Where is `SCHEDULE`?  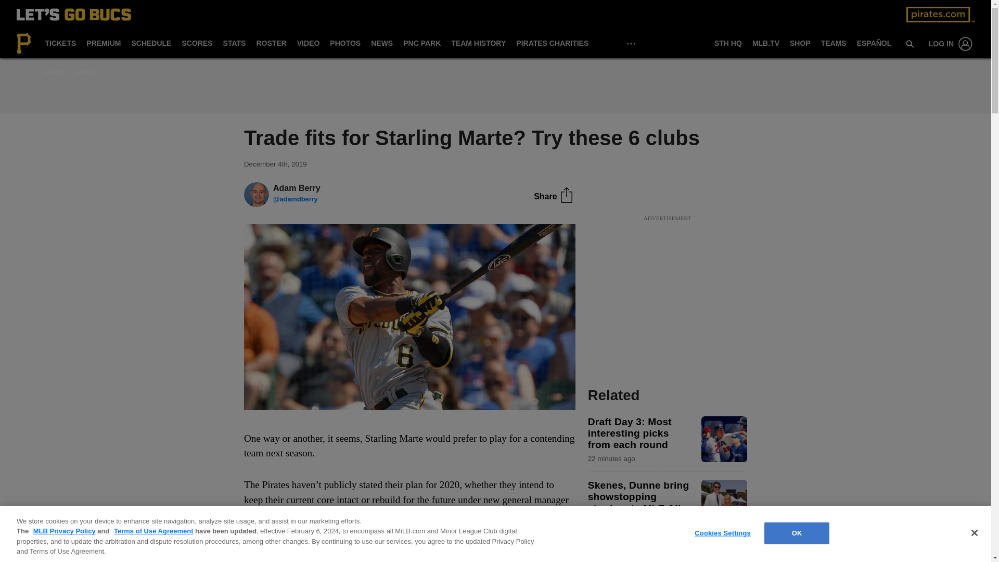
SCHEDULE is located at coordinates (151, 44).